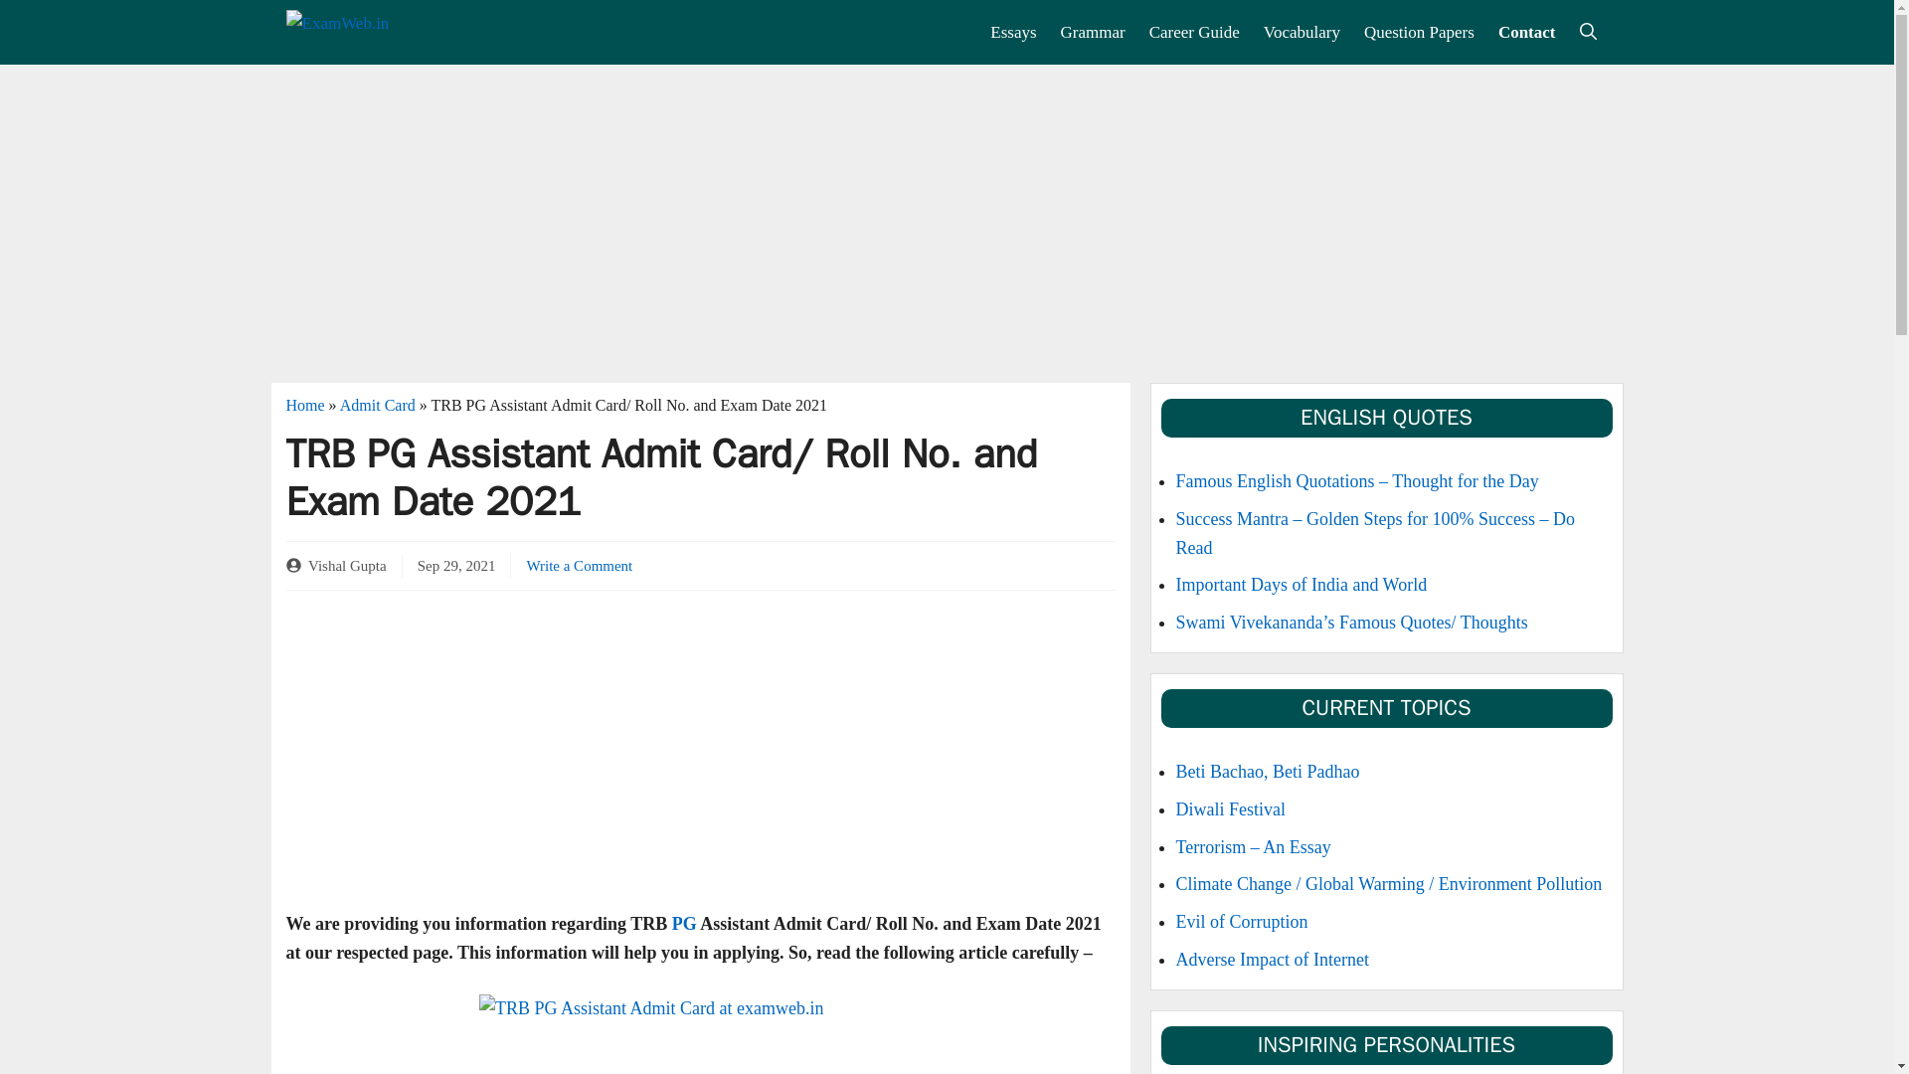 This screenshot has width=1909, height=1074. I want to click on Important Days of India and World, so click(1301, 585).